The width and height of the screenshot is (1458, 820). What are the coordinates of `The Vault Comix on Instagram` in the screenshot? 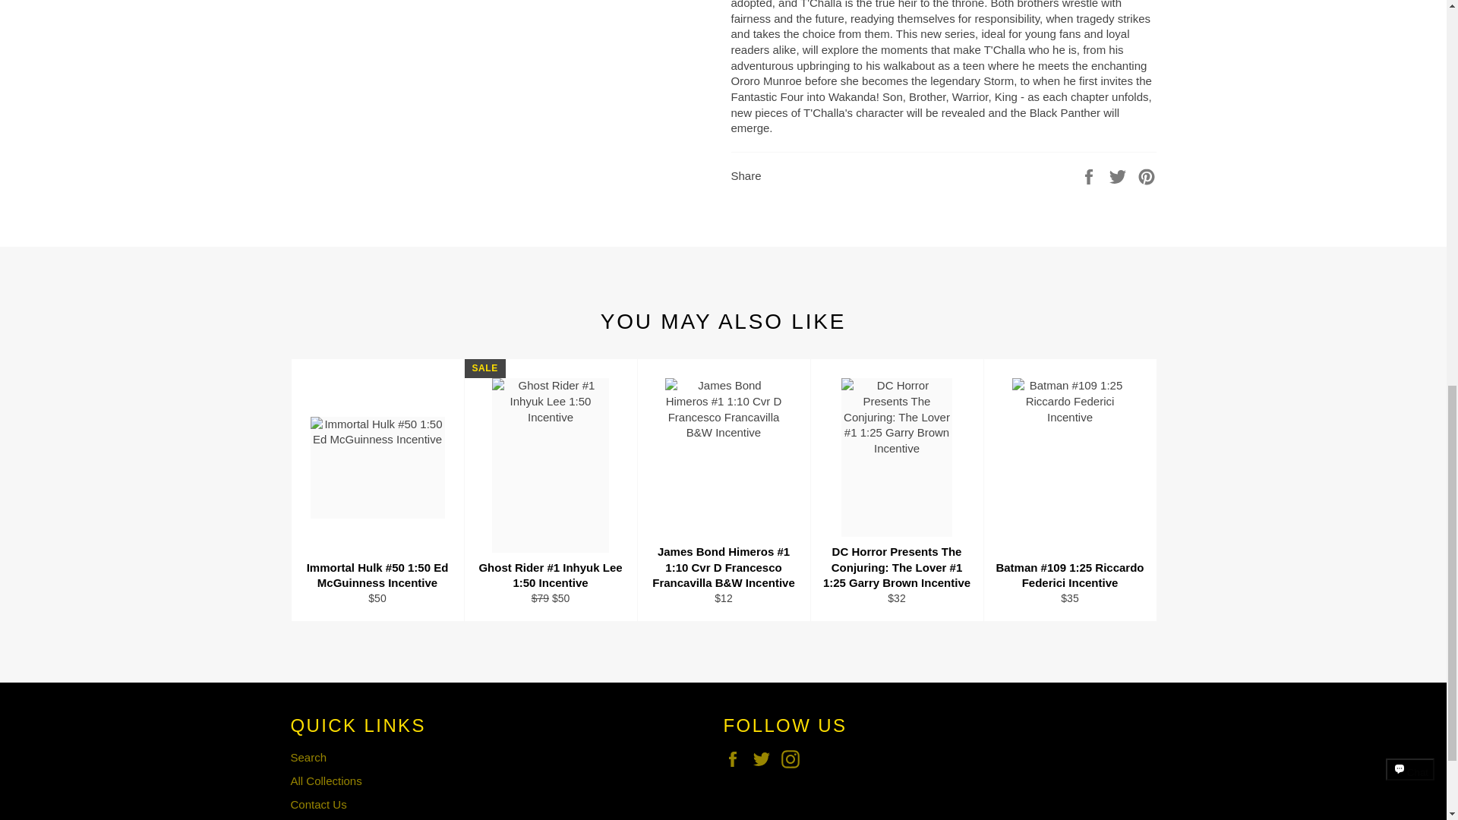 It's located at (794, 759).